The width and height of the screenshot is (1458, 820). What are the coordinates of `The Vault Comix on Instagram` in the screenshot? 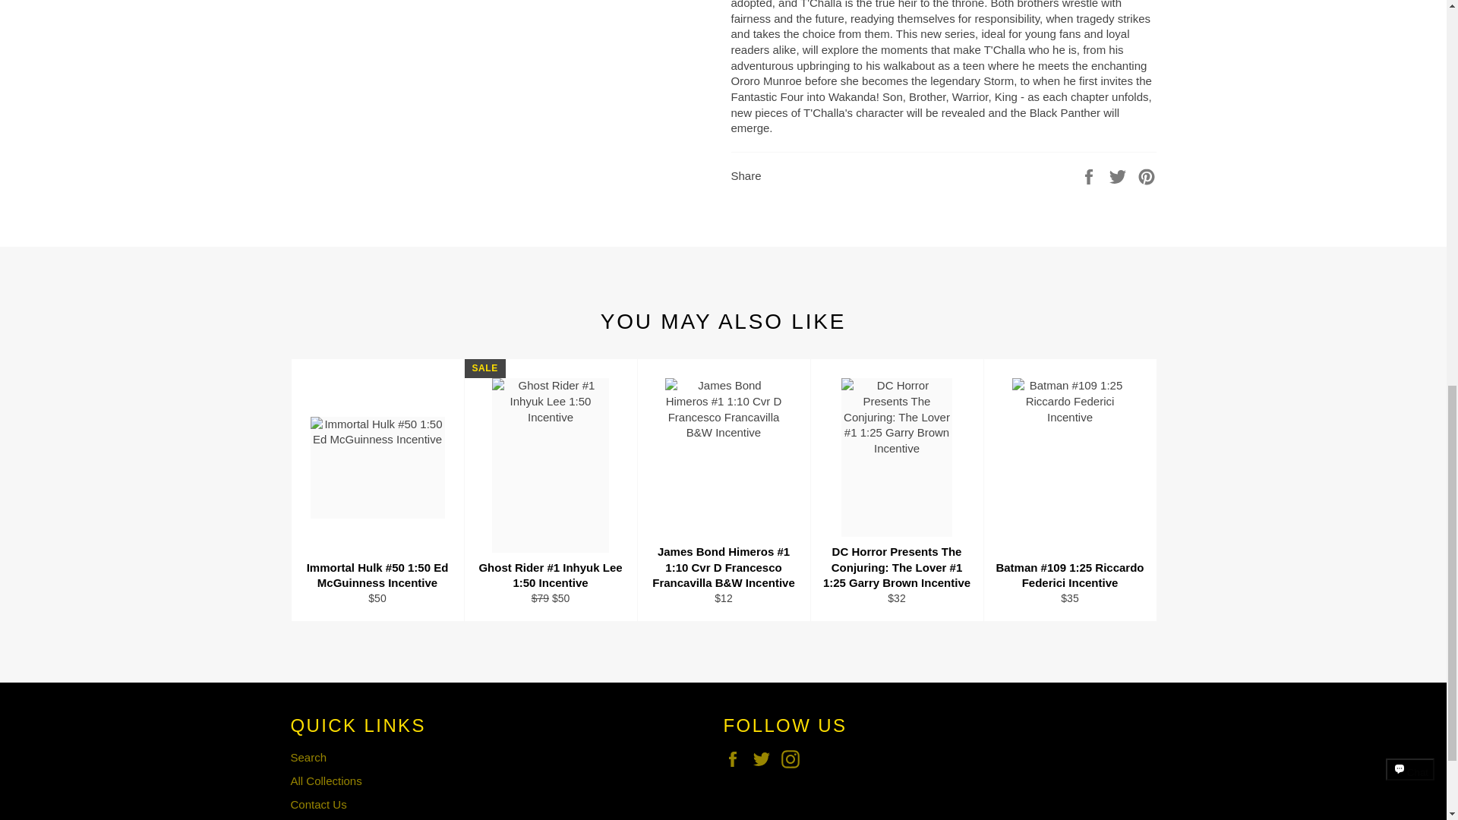 It's located at (794, 759).